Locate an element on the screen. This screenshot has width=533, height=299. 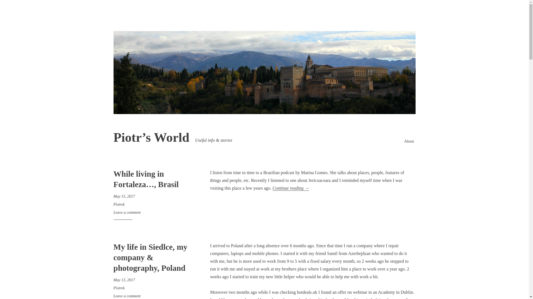
About is located at coordinates (409, 141).